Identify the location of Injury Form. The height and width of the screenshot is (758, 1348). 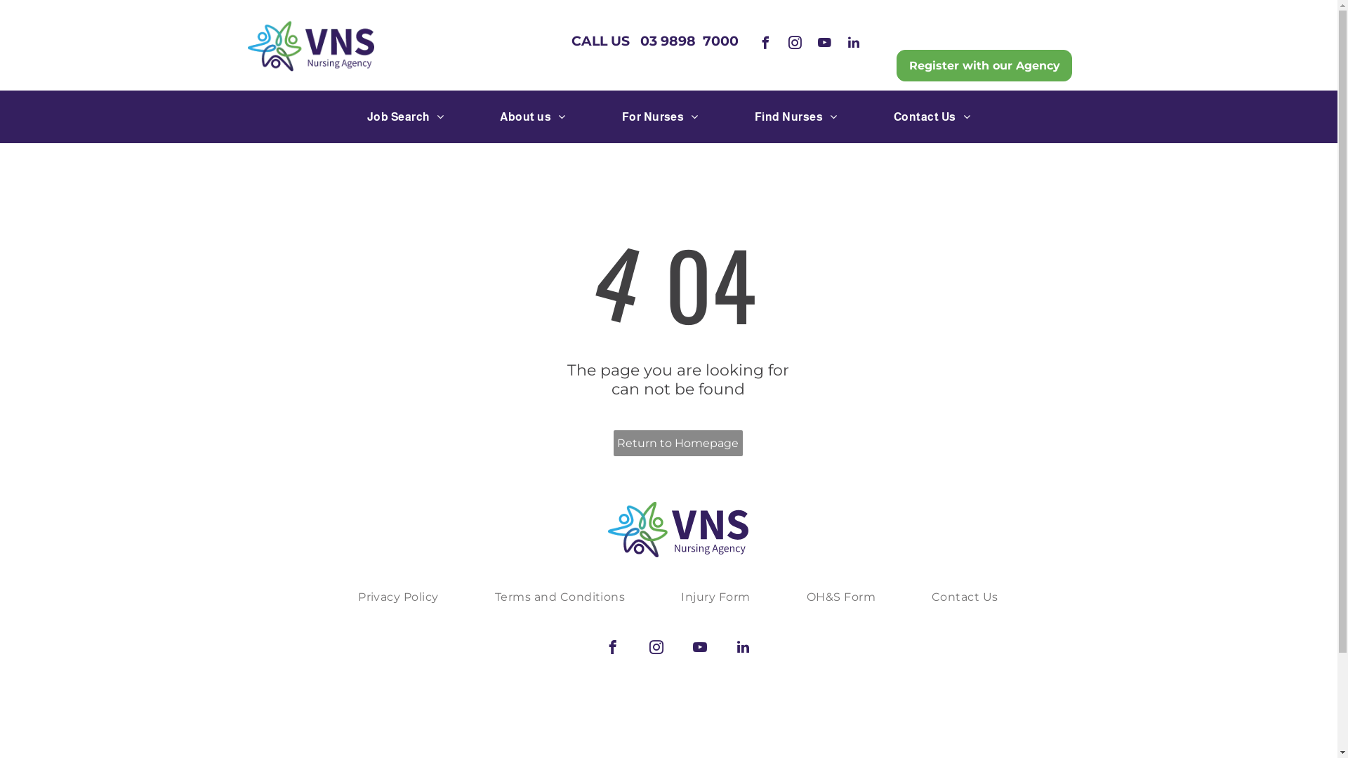
(715, 597).